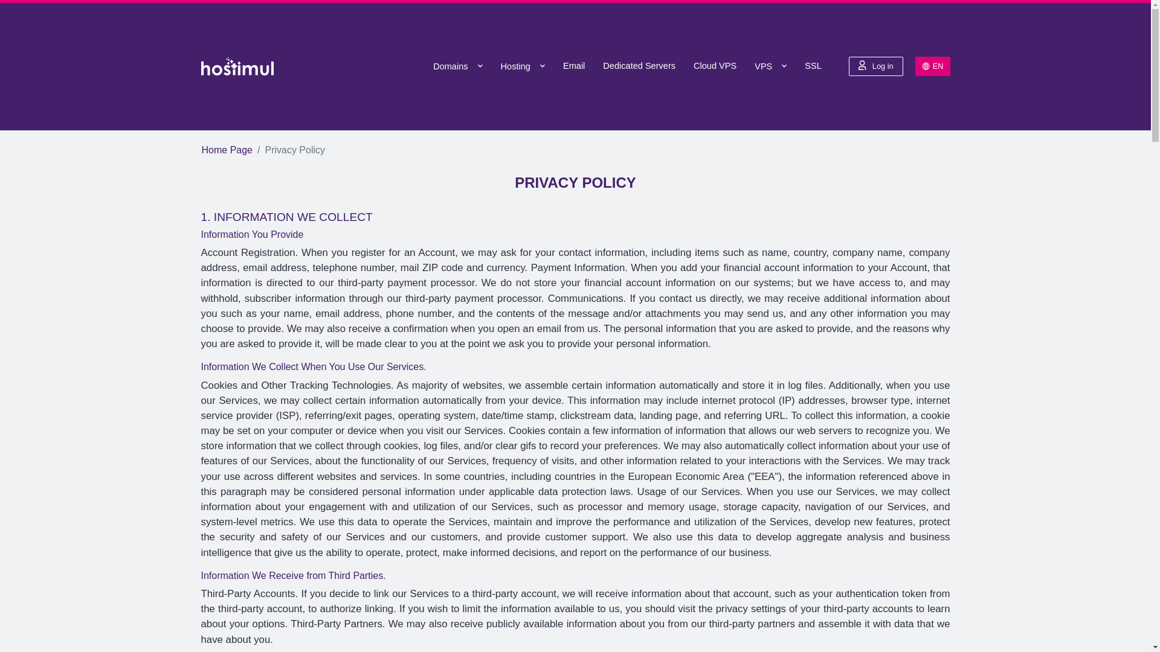  Describe the element at coordinates (574, 66) in the screenshot. I see `Email` at that location.